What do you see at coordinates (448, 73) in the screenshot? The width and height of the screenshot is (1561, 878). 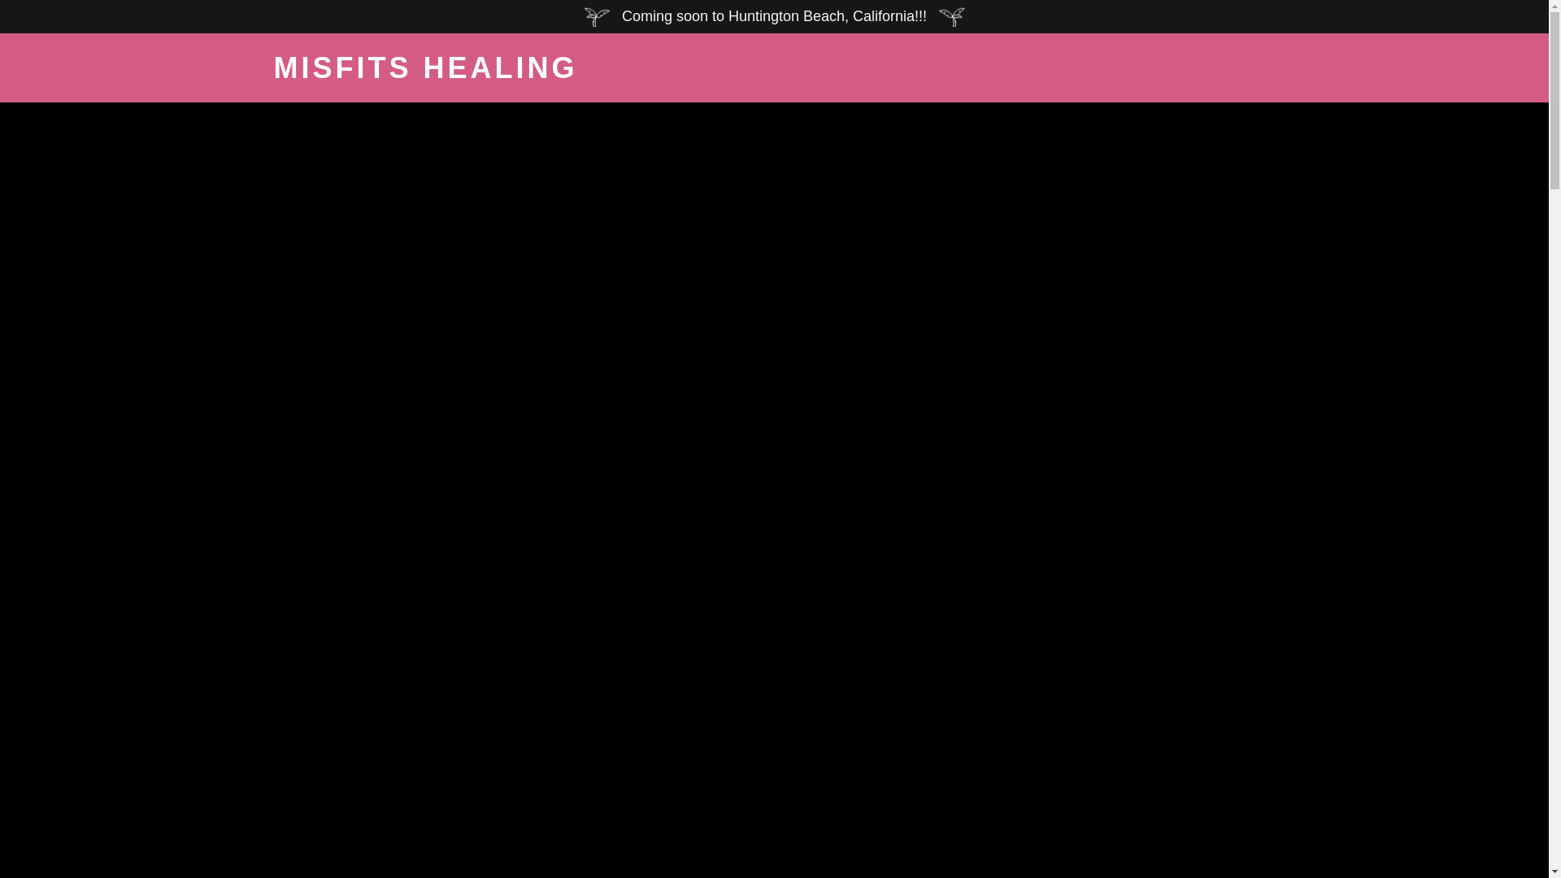 I see `MISFITS HEALING` at bounding box center [448, 73].